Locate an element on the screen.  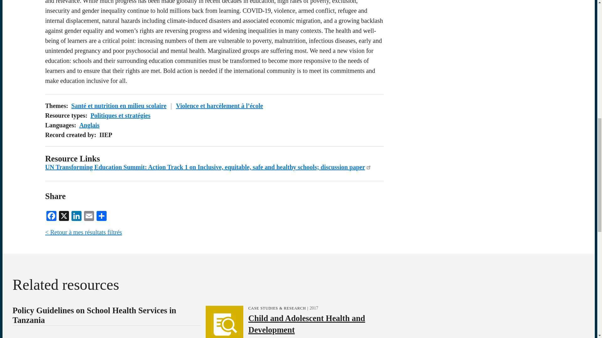
X is located at coordinates (64, 215).